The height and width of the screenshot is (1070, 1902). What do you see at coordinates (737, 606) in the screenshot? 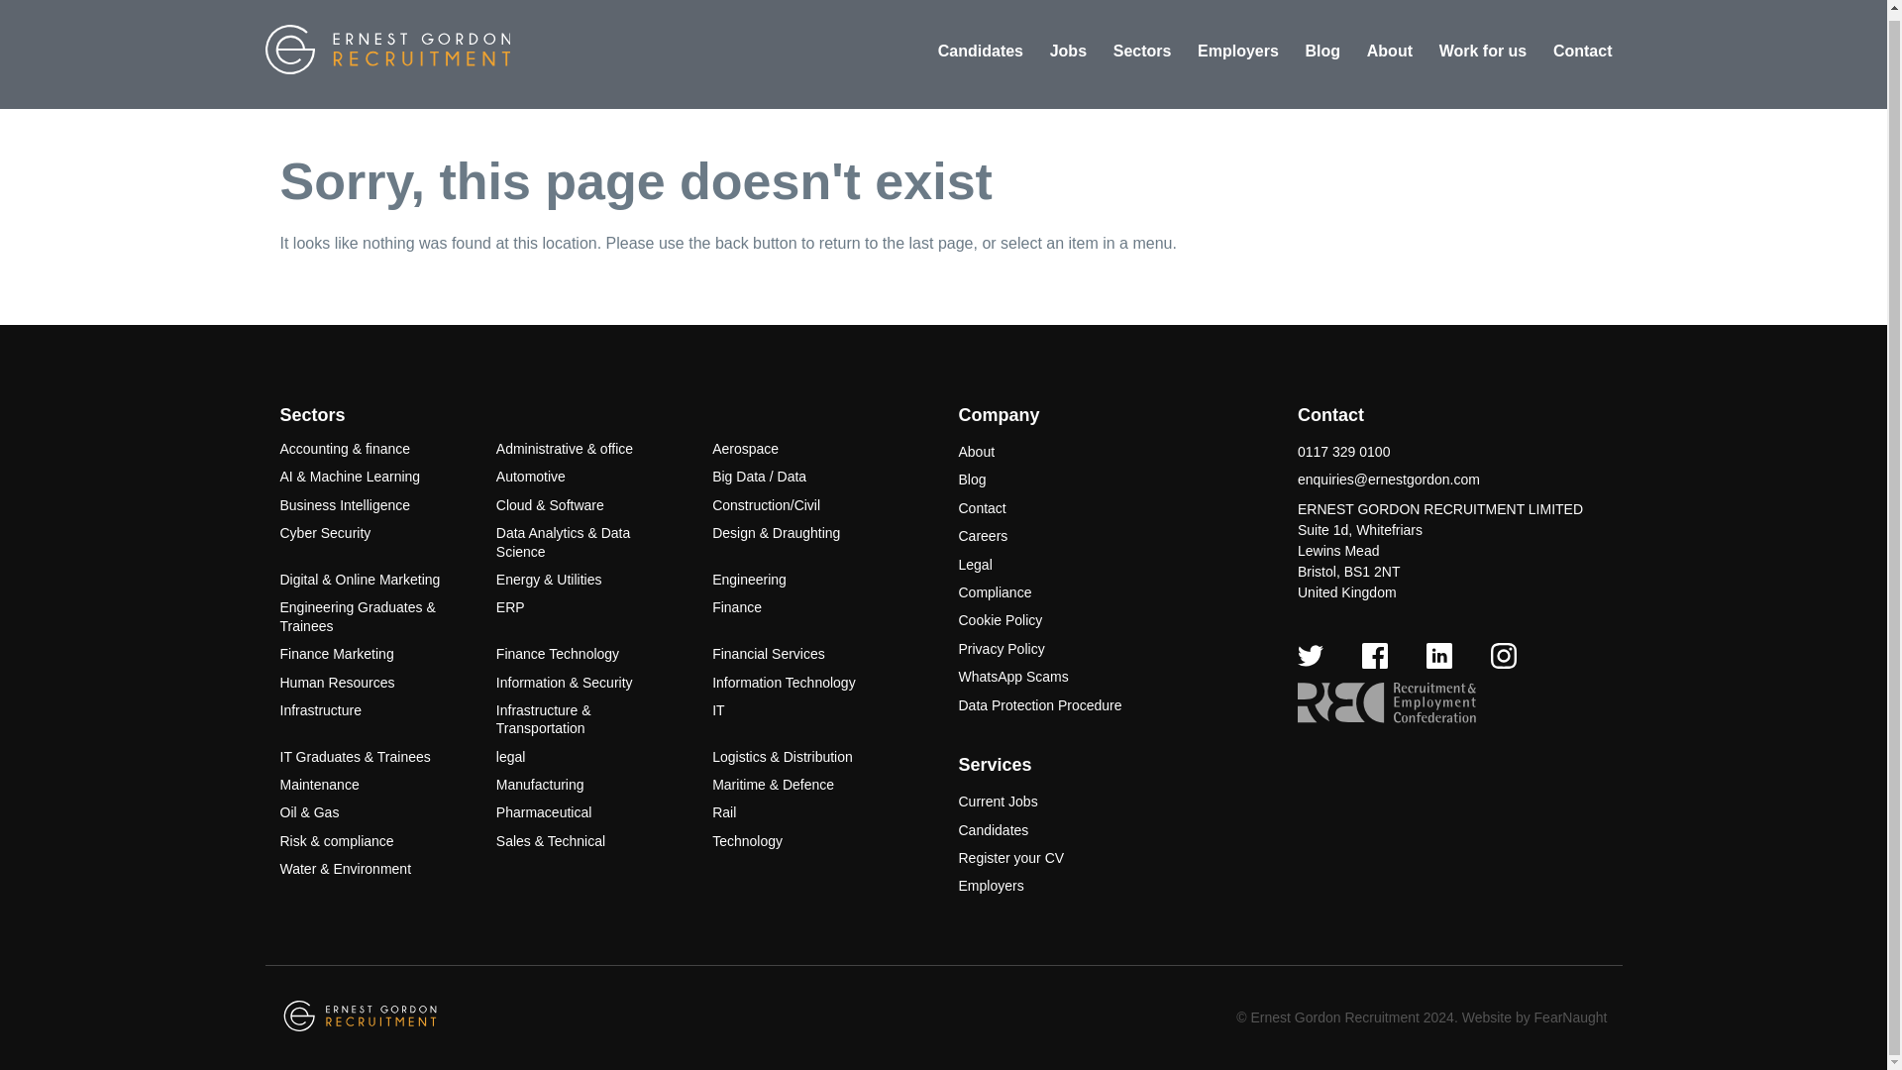
I see `Finance` at bounding box center [737, 606].